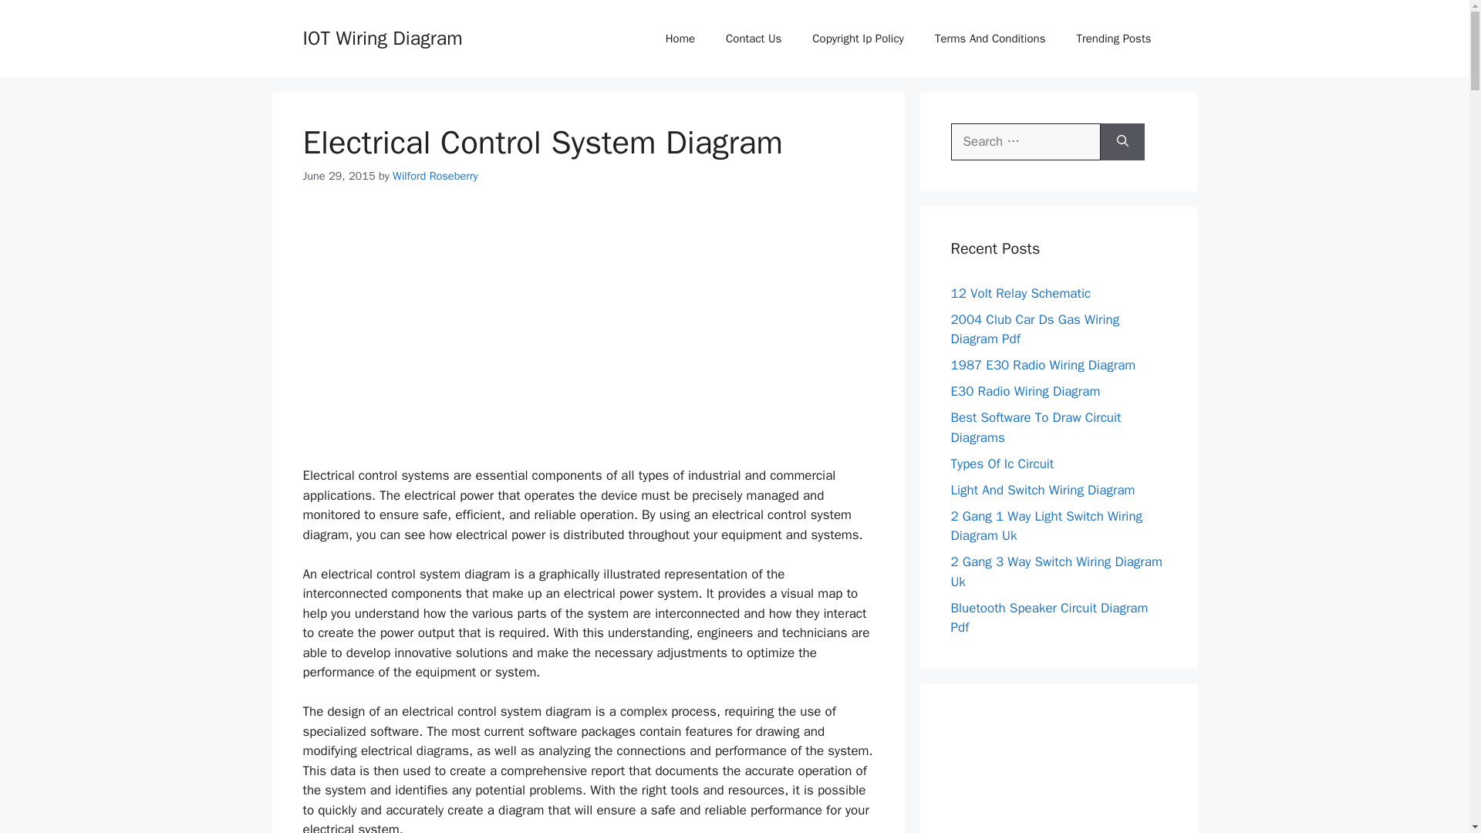  I want to click on Types Of Ic Circuit, so click(1001, 463).